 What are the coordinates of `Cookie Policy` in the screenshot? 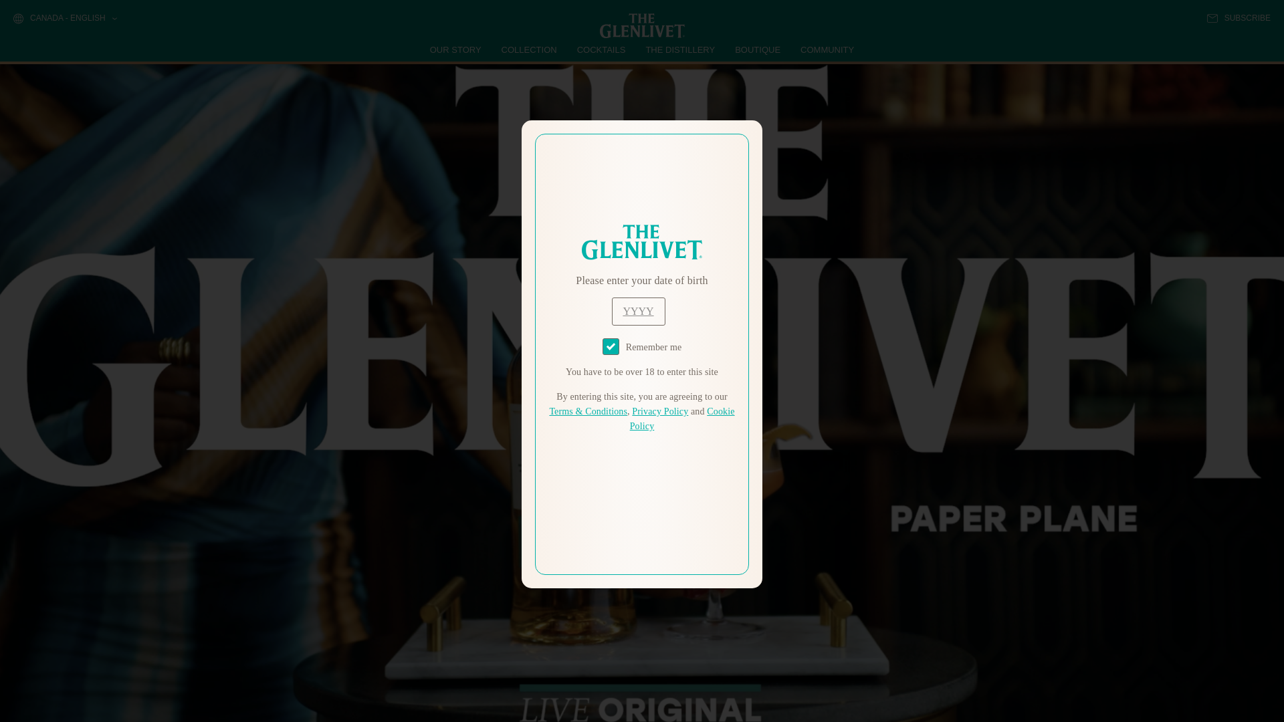 It's located at (682, 418).